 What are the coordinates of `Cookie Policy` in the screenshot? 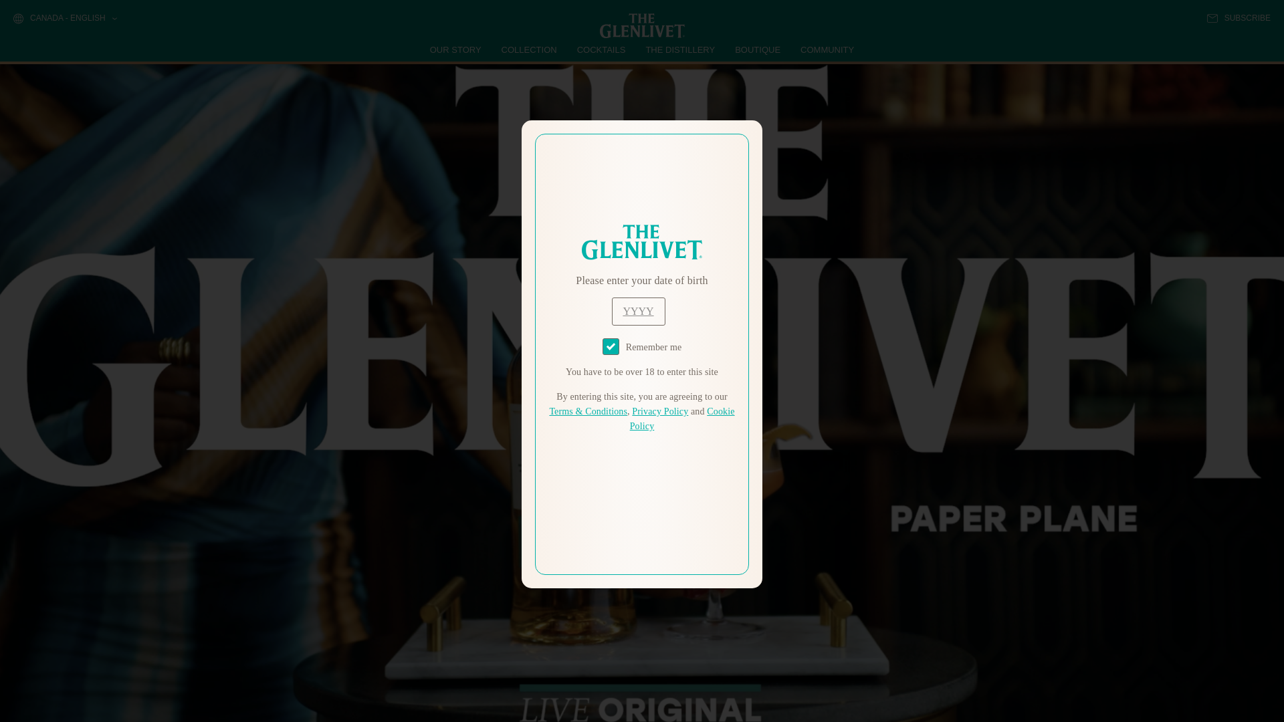 It's located at (682, 418).